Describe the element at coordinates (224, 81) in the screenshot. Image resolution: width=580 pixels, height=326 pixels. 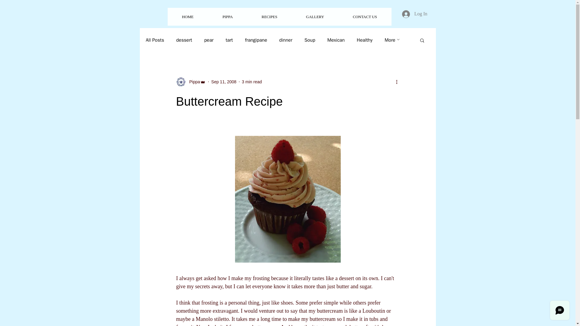
I see `Sep 11, 2008` at that location.